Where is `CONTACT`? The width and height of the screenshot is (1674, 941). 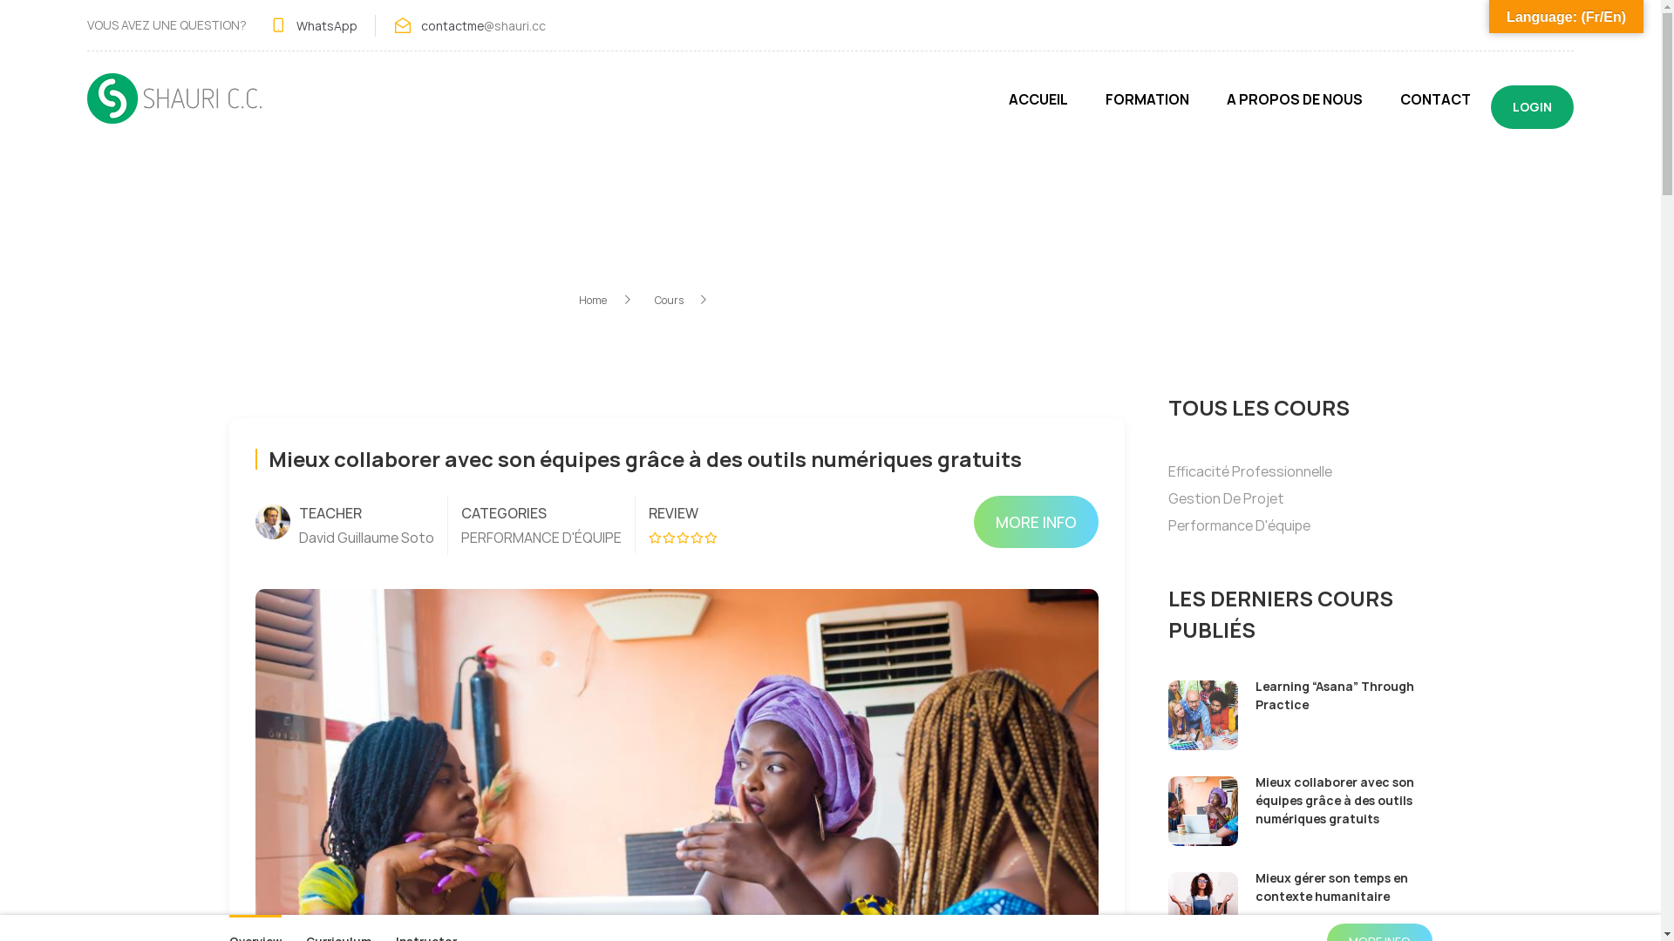
CONTACT is located at coordinates (1435, 107).